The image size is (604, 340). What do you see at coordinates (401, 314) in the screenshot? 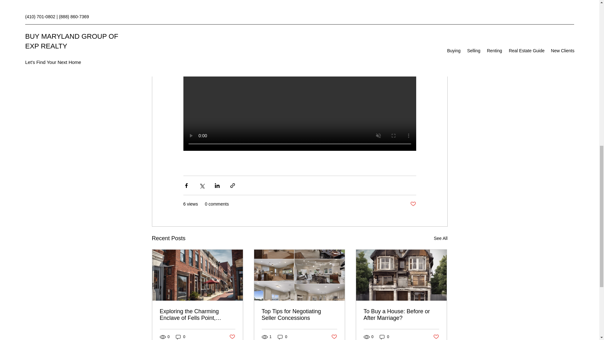
I see `To Buy a House: Before or After Marriage?` at bounding box center [401, 314].